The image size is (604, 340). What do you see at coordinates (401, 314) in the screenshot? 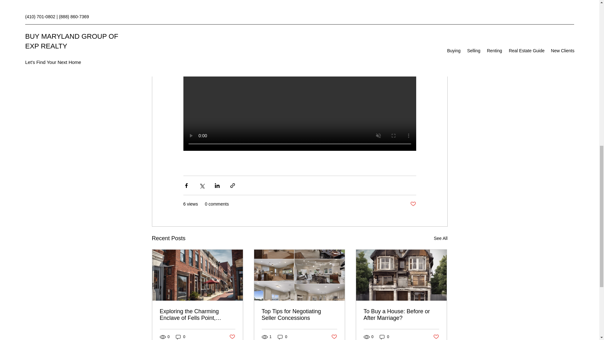
I see `To Buy a House: Before or After Marriage?` at bounding box center [401, 314].